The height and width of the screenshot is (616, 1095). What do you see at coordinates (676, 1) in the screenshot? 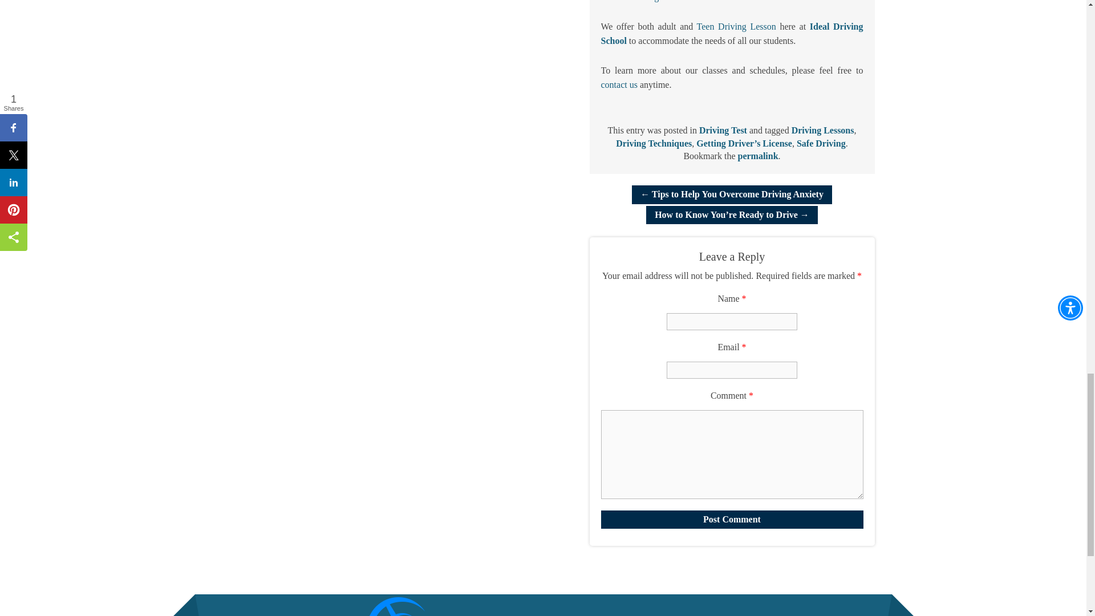
I see `Driving Lessons in Allen` at bounding box center [676, 1].